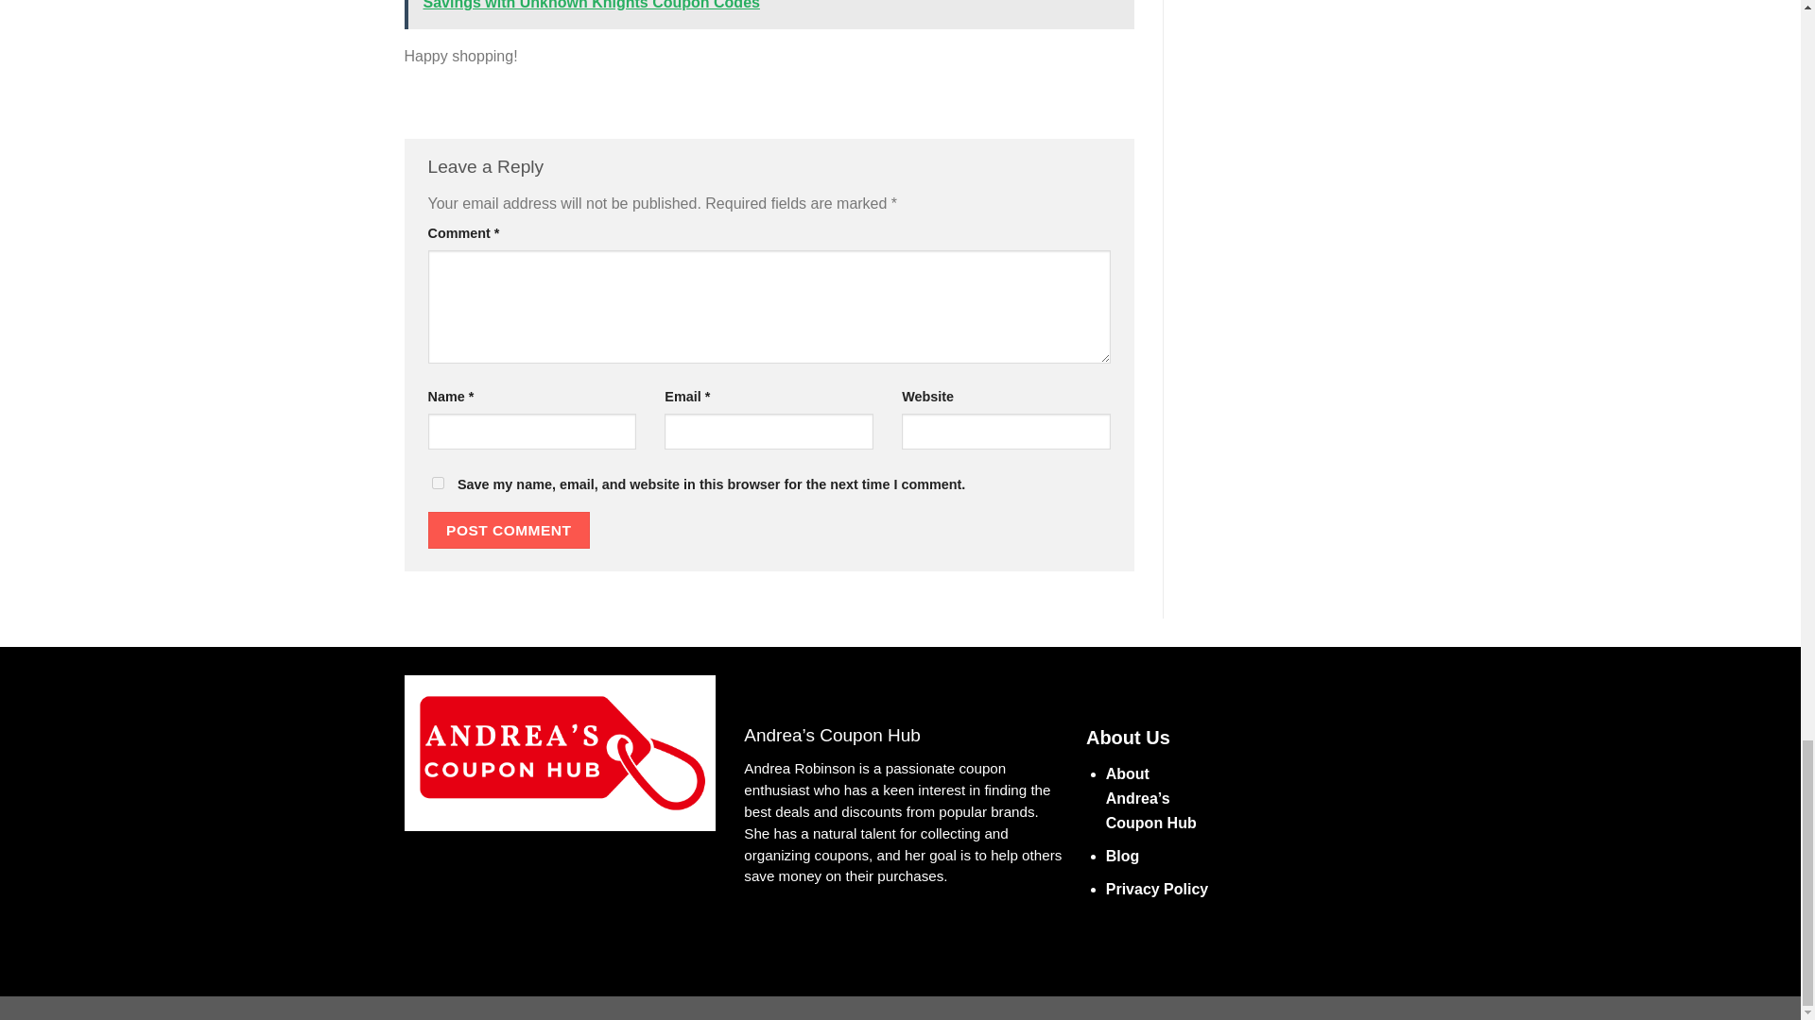 The height and width of the screenshot is (1020, 1815). Describe the element at coordinates (1157, 890) in the screenshot. I see `Privacy Policy` at that location.